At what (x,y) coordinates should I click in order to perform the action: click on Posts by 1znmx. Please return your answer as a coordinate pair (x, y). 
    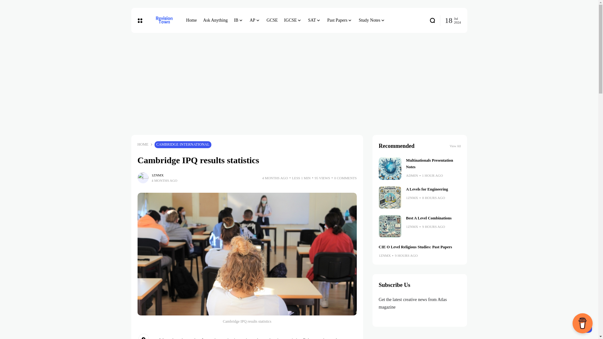
    Looking at the image, I should click on (157, 175).